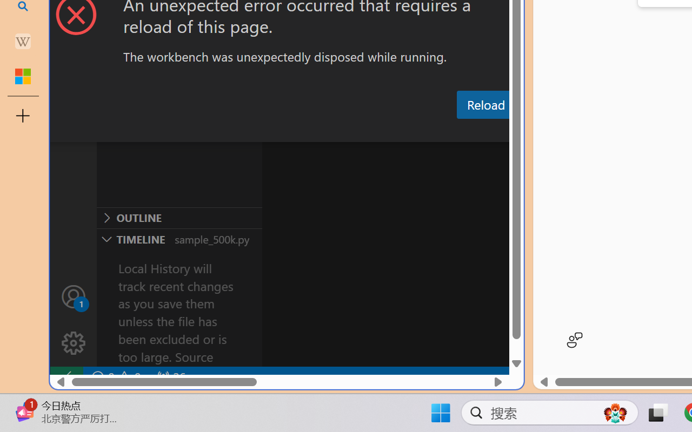 The width and height of the screenshot is (692, 432). What do you see at coordinates (552, 131) in the screenshot?
I see `Terminal (Ctrl+`)` at bounding box center [552, 131].